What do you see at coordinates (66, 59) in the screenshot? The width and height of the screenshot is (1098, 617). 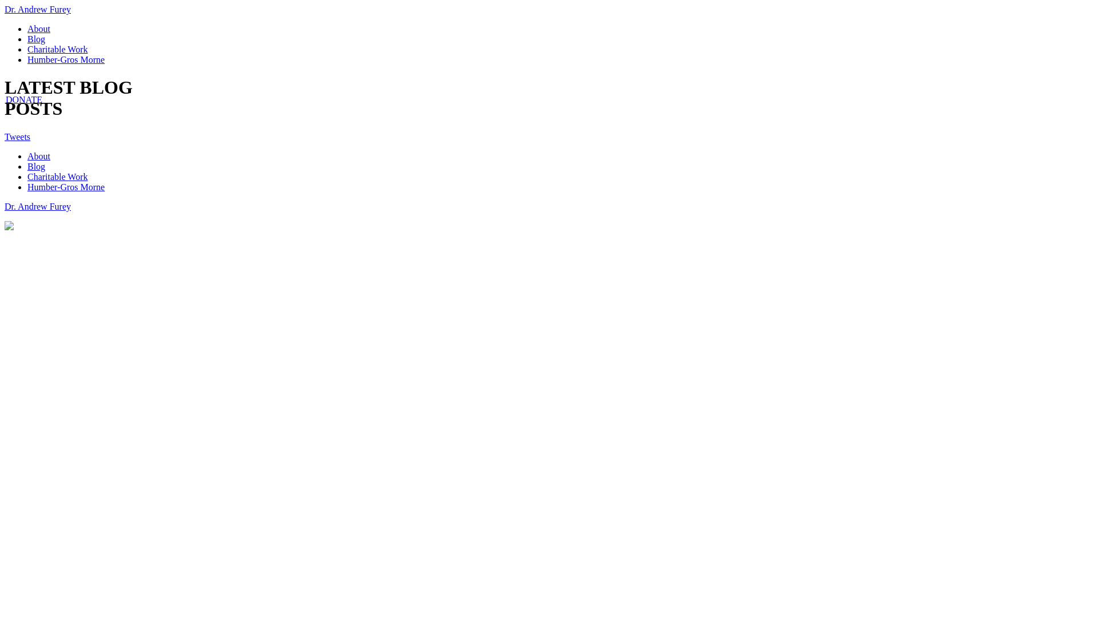 I see `Humber-Gros Morne` at bounding box center [66, 59].